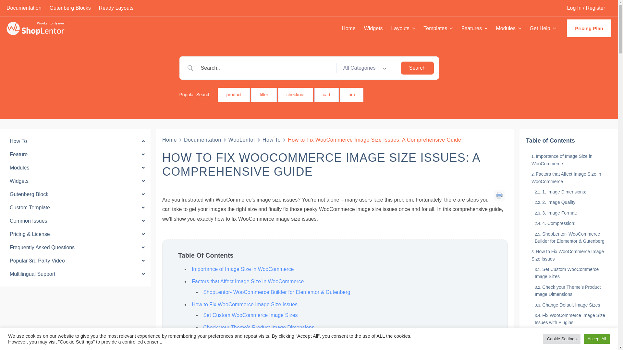 The image size is (623, 350). I want to click on Ready Layouts, so click(120, 8).